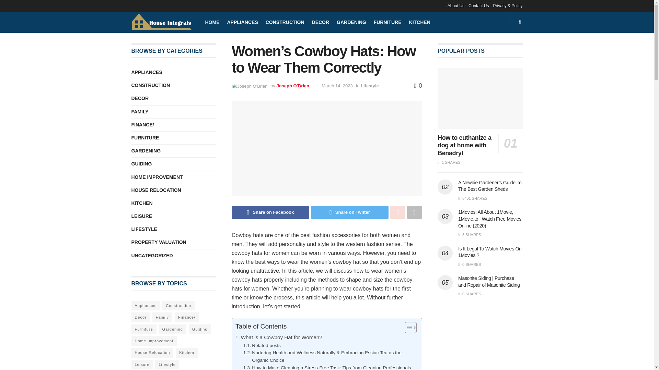 The width and height of the screenshot is (659, 370). Describe the element at coordinates (279, 337) in the screenshot. I see `What is a Cowboy Hat for Women?` at that location.